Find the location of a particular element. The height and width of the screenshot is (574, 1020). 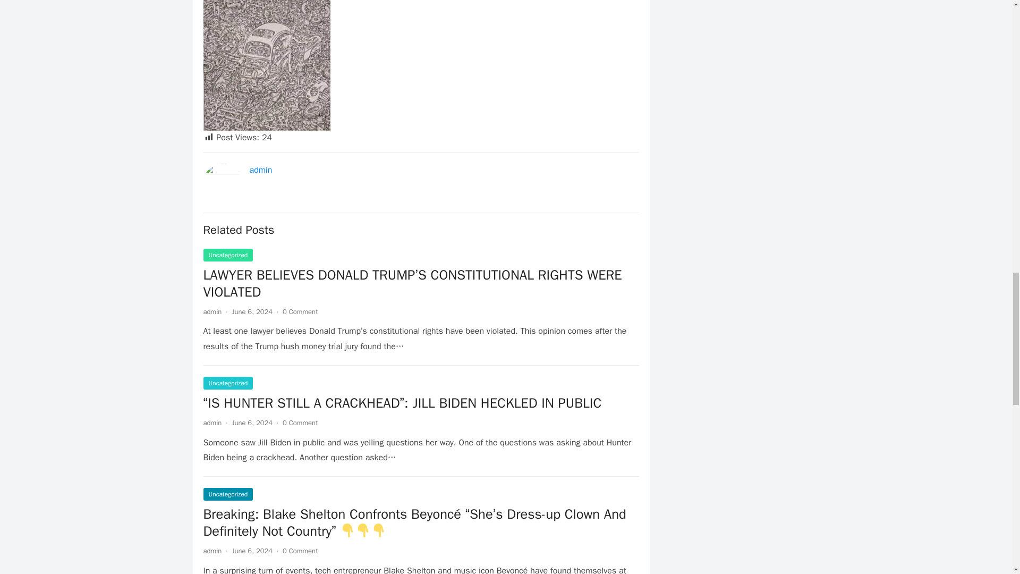

Posts by admin is located at coordinates (212, 311).